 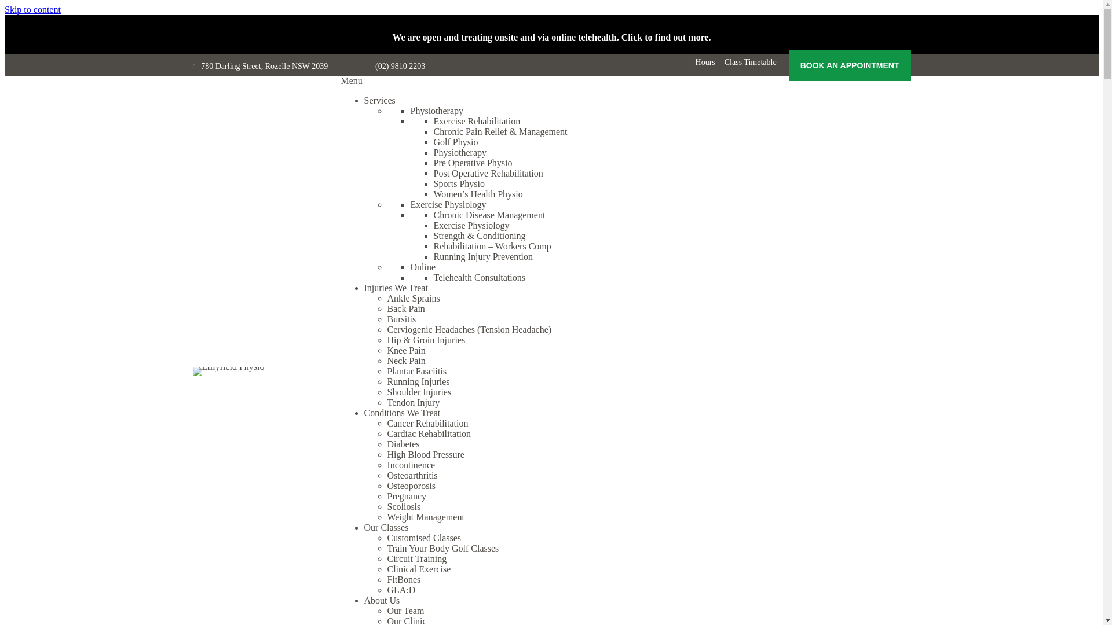 I want to click on BOOK AN APPOINTMENT, so click(x=850, y=65).